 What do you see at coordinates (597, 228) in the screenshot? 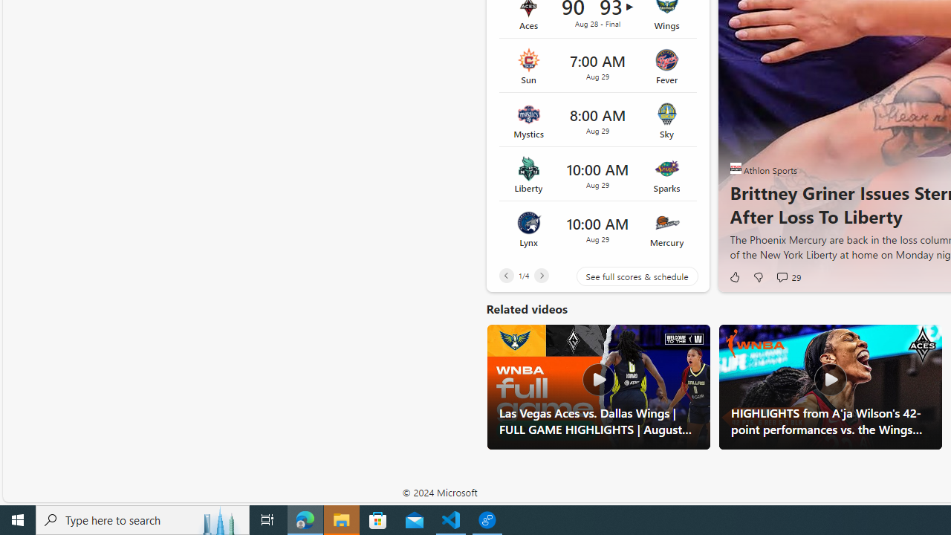
I see `Lynx vs Mercury Time 10:00 AM Date Aug 29` at bounding box center [597, 228].